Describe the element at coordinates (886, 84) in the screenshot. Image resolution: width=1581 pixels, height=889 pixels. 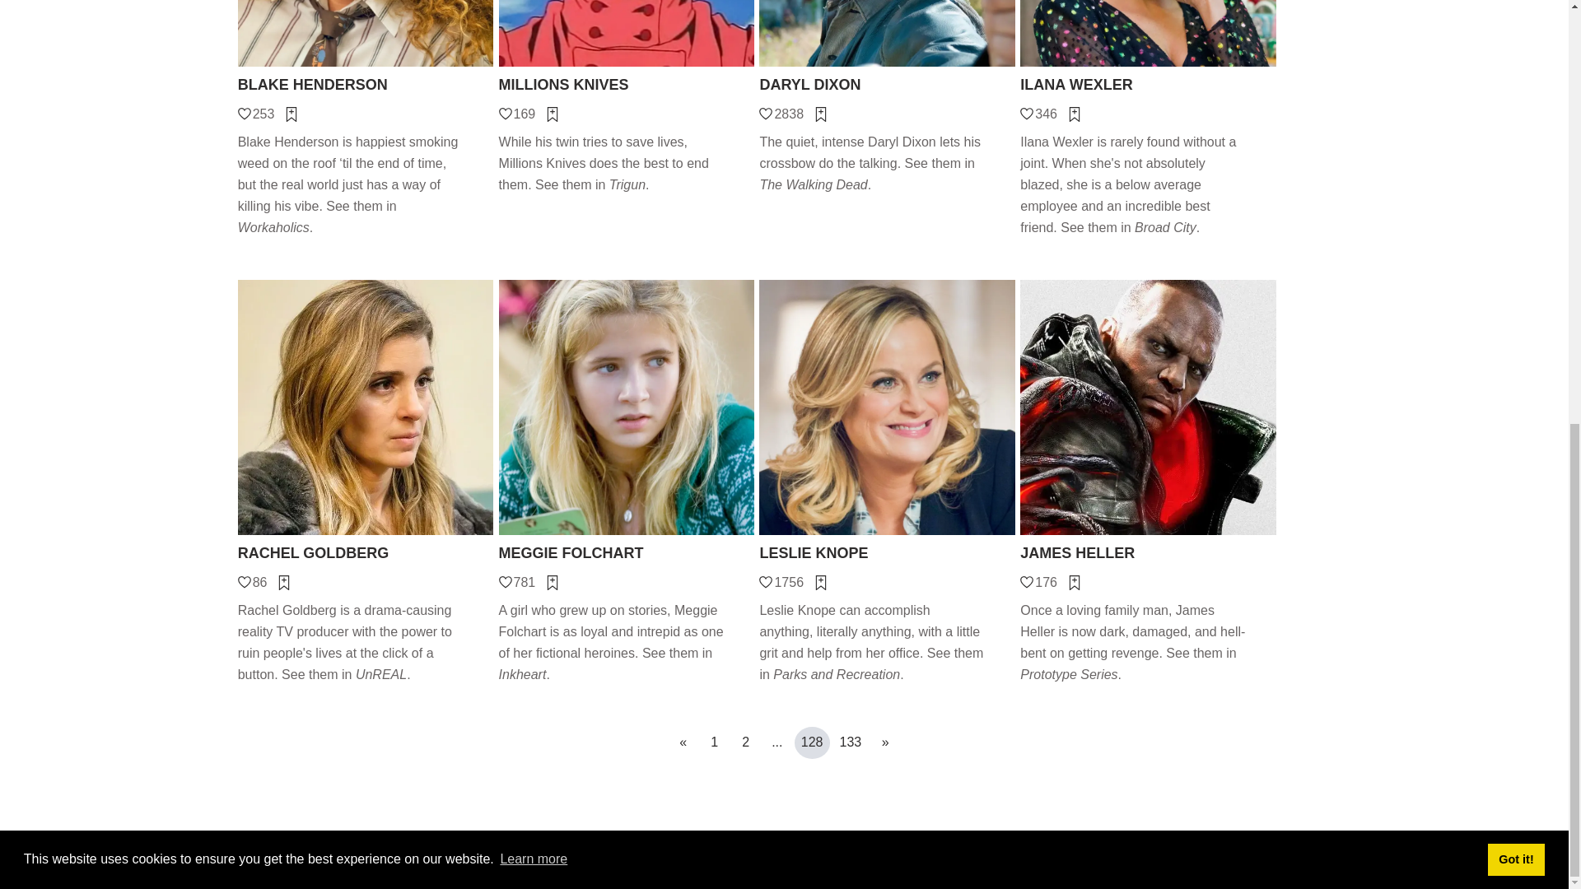
I see `DARYL DIXON` at that location.